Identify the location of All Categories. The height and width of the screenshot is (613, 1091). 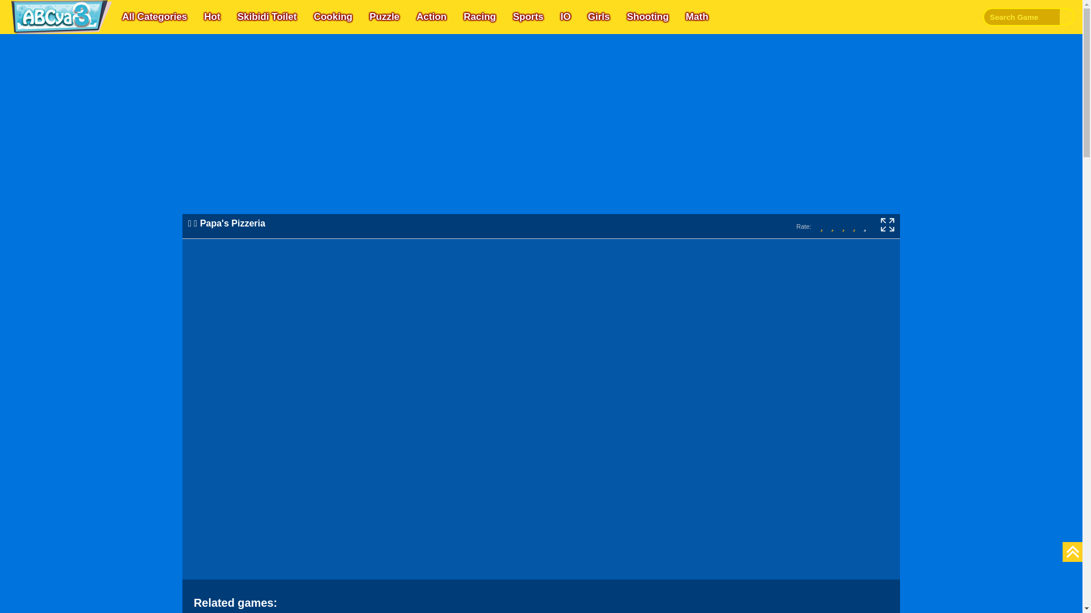
(155, 17).